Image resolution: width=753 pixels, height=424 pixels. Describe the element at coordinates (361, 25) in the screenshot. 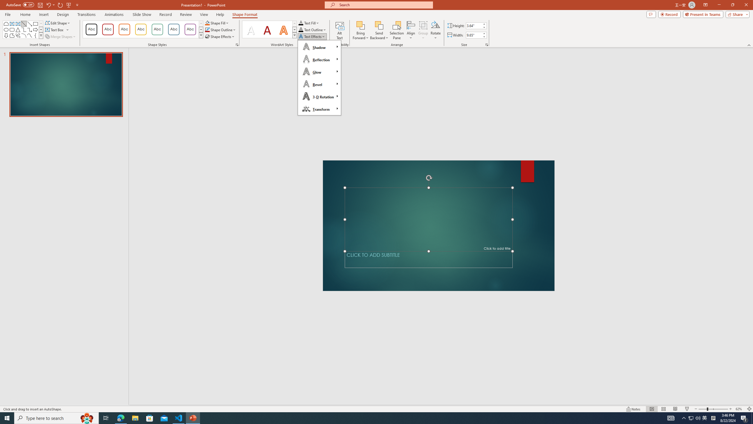

I see `Bring Forward` at that location.